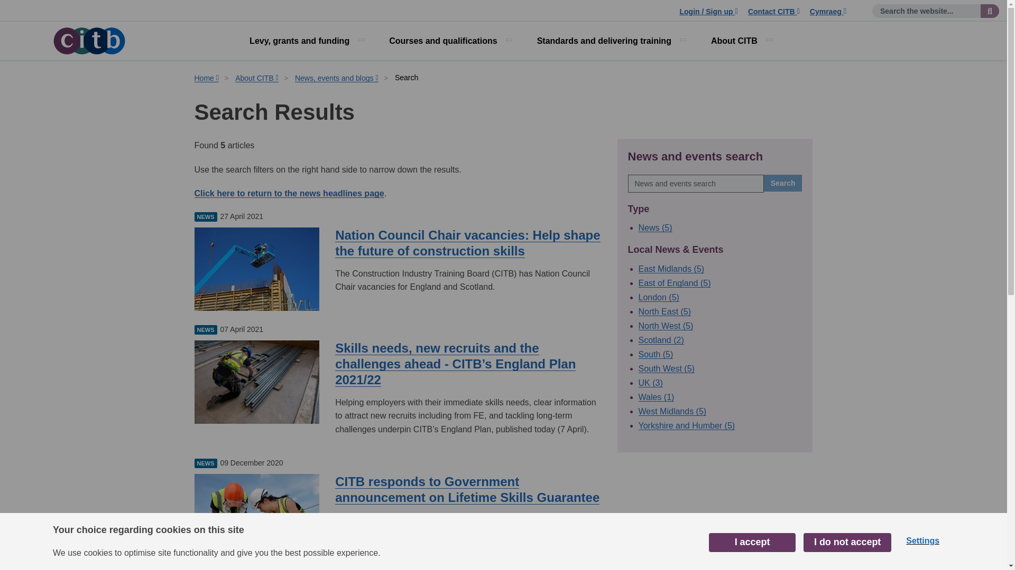 This screenshot has width=1015, height=570. Describe the element at coordinates (752, 545) in the screenshot. I see `i accept` at that location.